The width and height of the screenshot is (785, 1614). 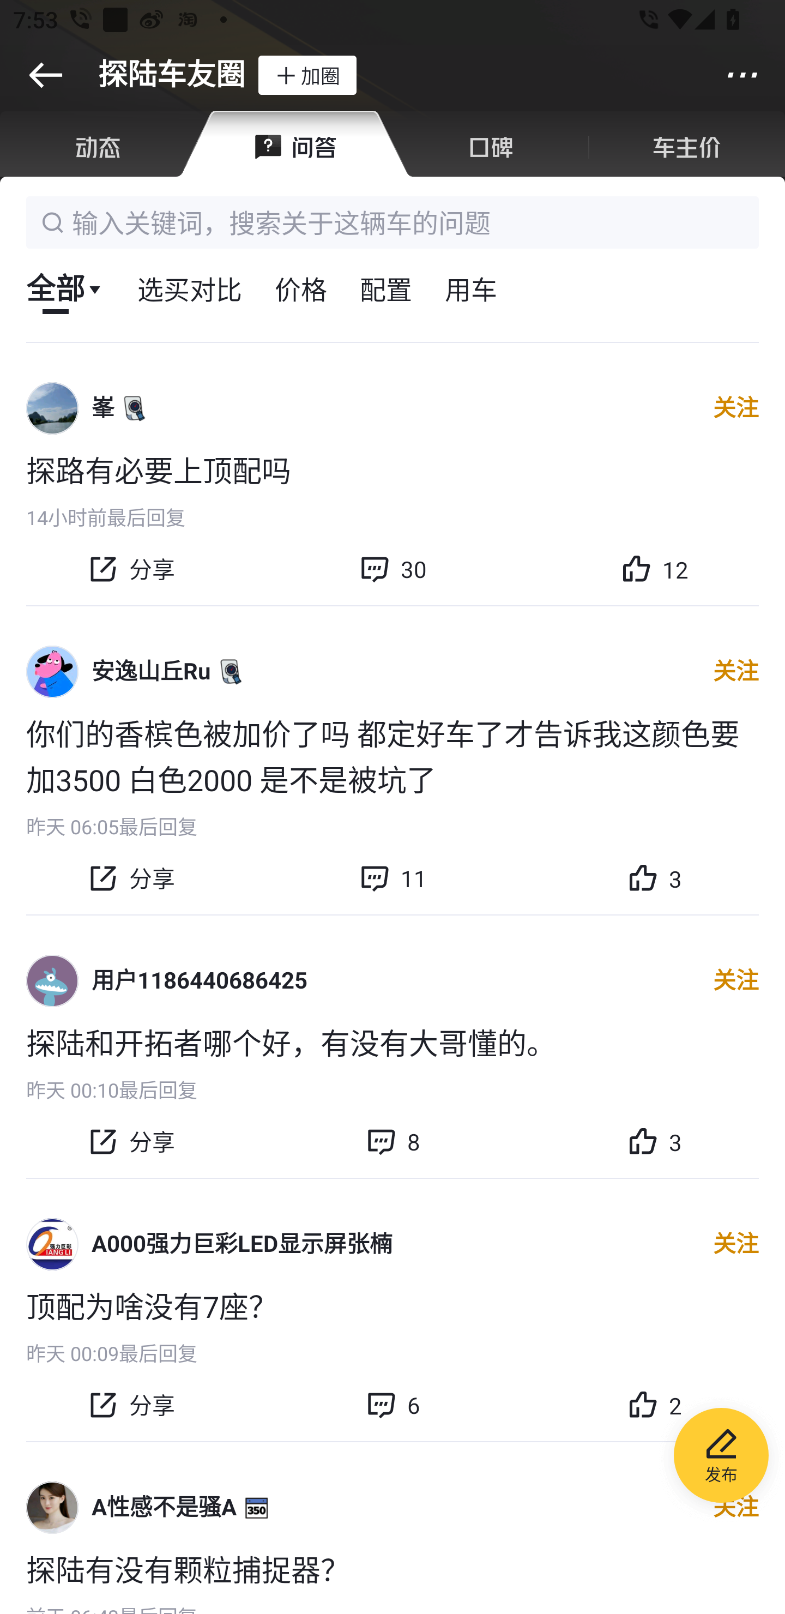 What do you see at coordinates (392, 1305) in the screenshot?
I see `顶配为啥没有7座？` at bounding box center [392, 1305].